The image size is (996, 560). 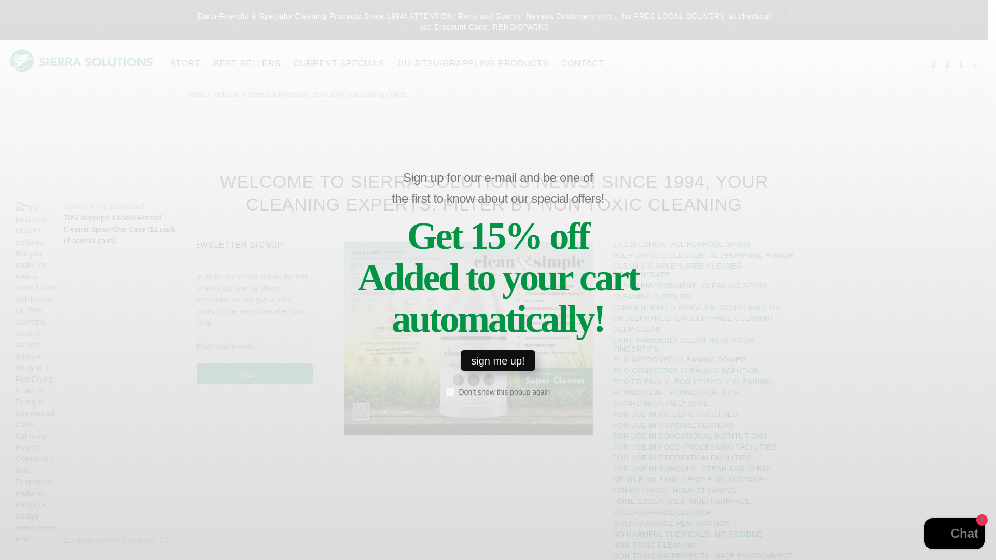 I want to click on Show articles tagged Deep Clean, so click(x=637, y=329).